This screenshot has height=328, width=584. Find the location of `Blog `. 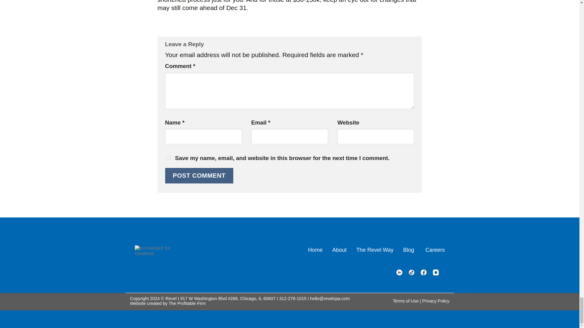

Blog  is located at coordinates (409, 250).